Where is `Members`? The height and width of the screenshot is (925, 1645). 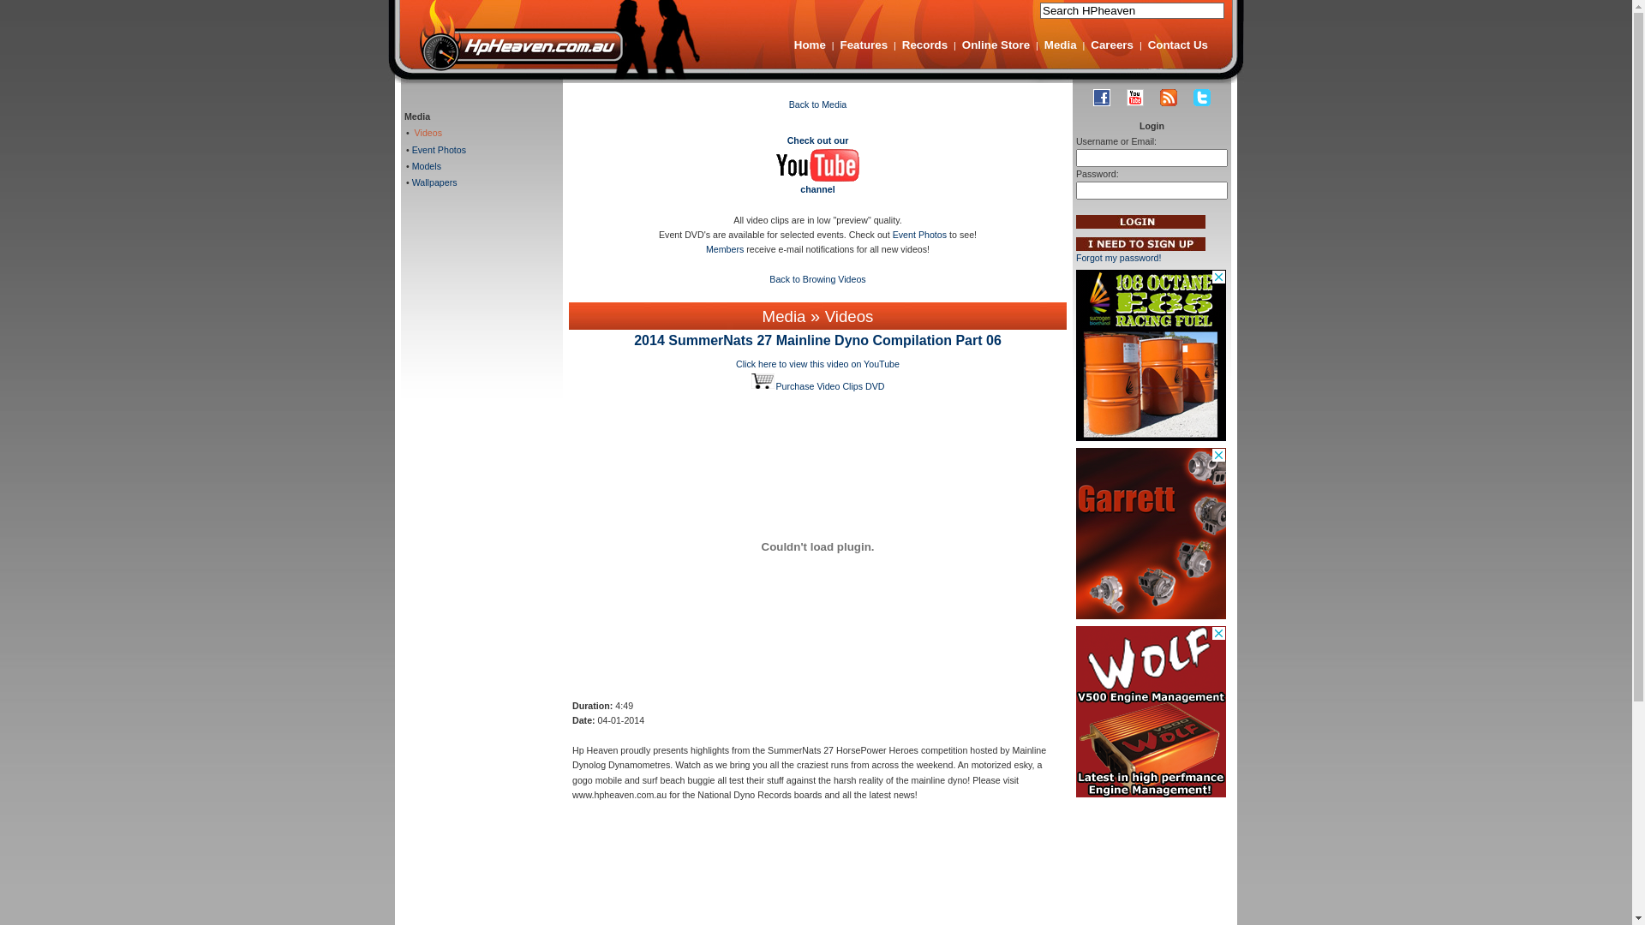
Members is located at coordinates (725, 249).